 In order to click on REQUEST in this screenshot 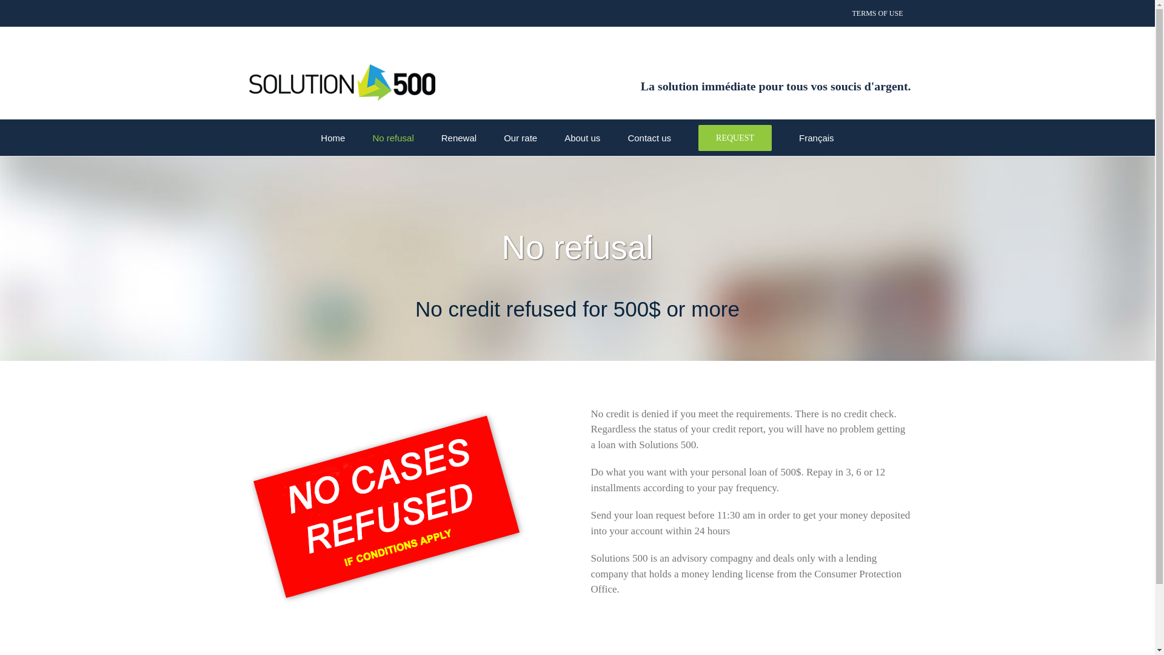, I will do `click(735, 137)`.